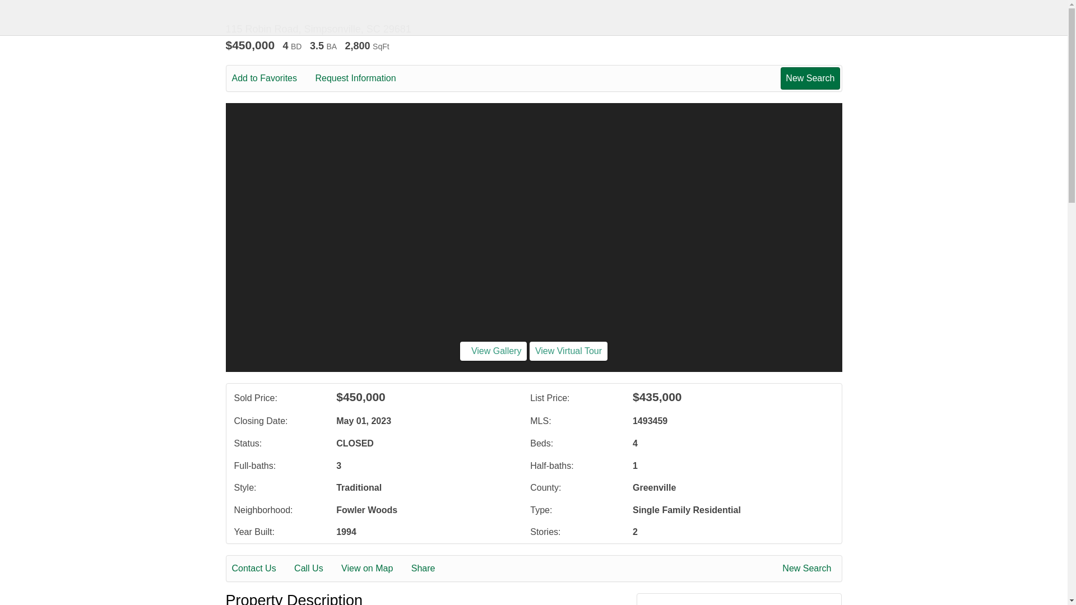 This screenshot has width=1076, height=605. Describe the element at coordinates (810, 78) in the screenshot. I see `New Search` at that location.